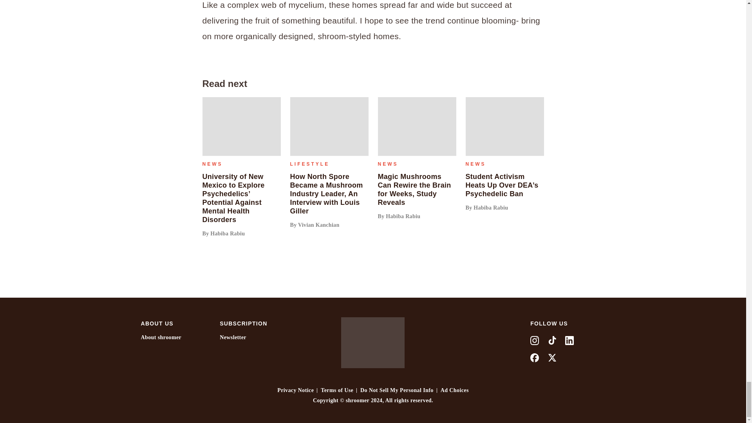  I want to click on Habiba Rabiu, so click(228, 233).